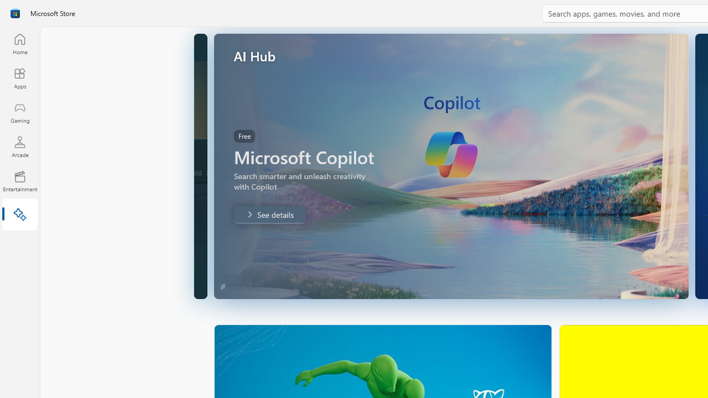 This screenshot has width=708, height=398. What do you see at coordinates (20, 216) in the screenshot?
I see `AI Hub` at bounding box center [20, 216].